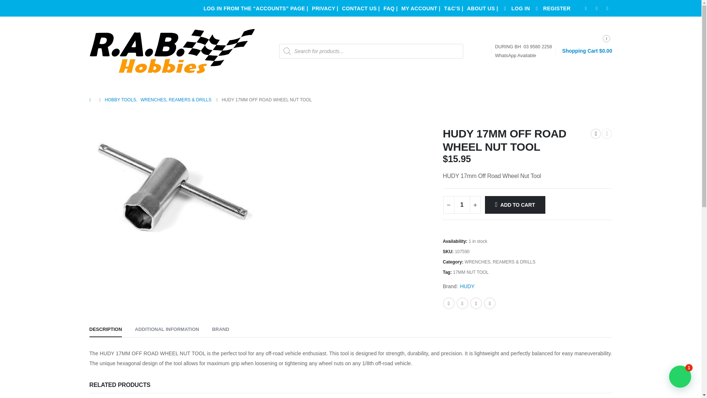 The width and height of the screenshot is (707, 398). I want to click on Facebook, so click(585, 8).